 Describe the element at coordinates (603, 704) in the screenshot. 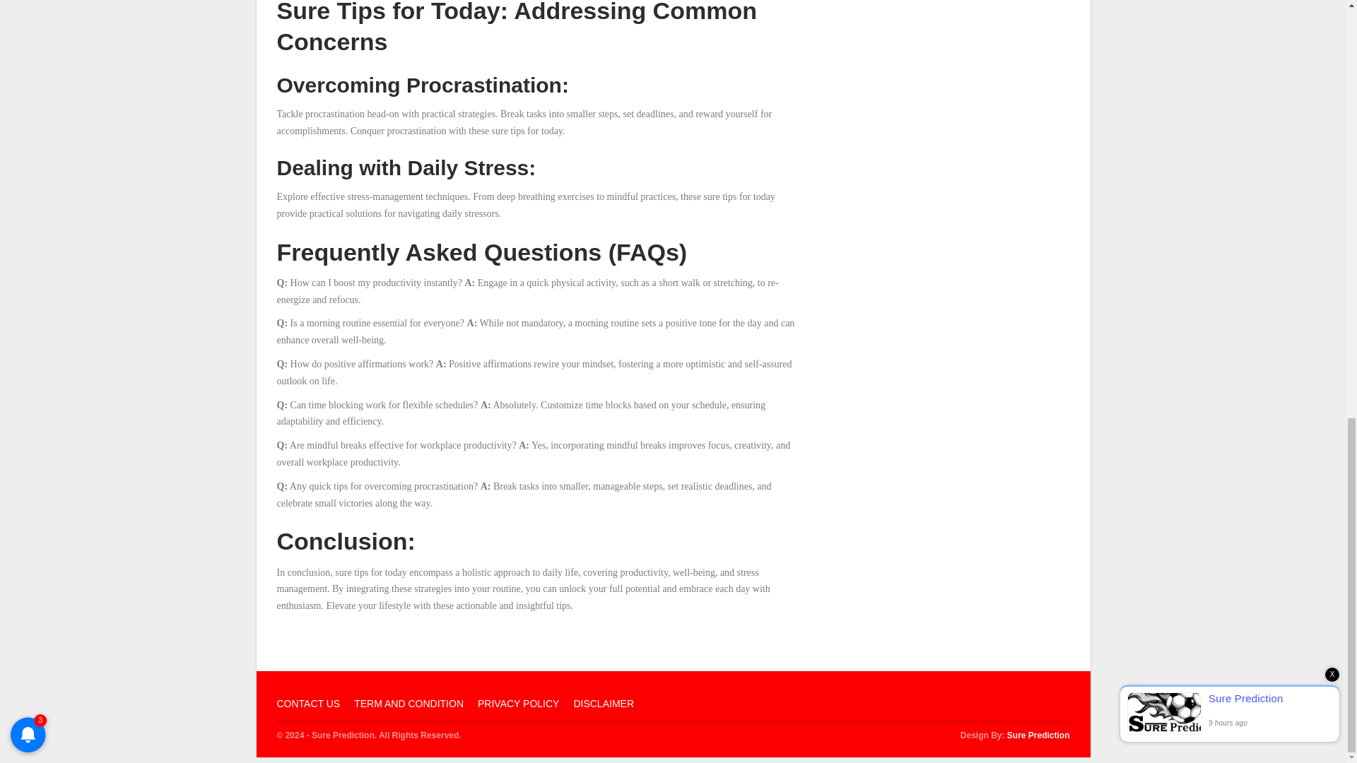

I see `DISCLAIMER` at that location.